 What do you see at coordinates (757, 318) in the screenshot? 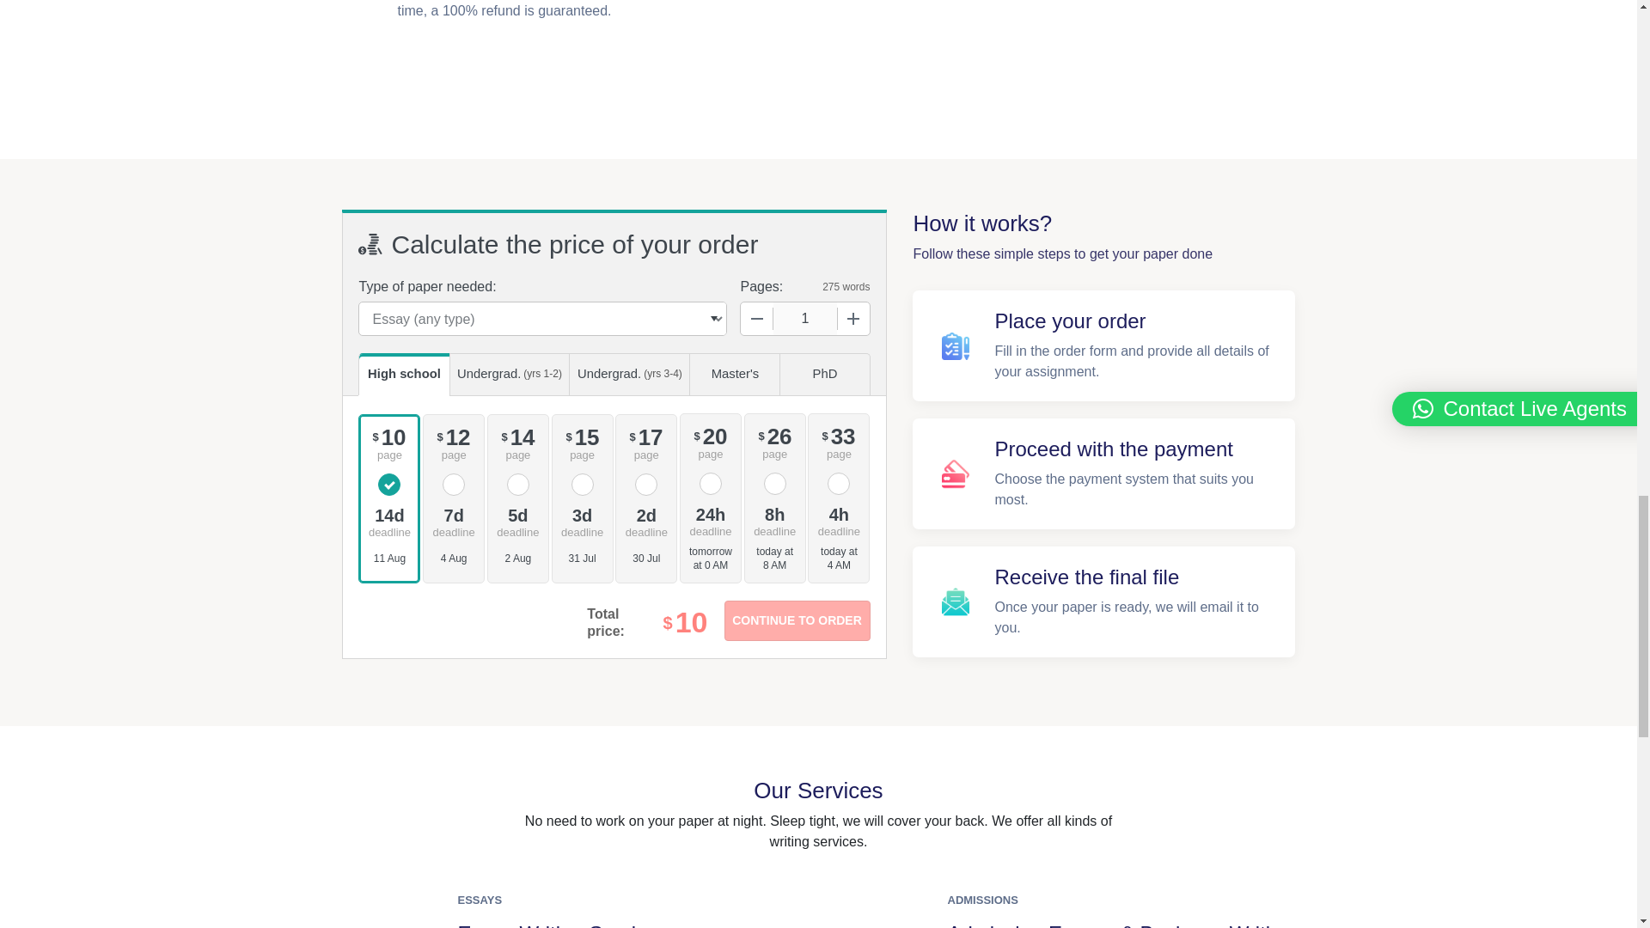
I see `Decrease` at bounding box center [757, 318].